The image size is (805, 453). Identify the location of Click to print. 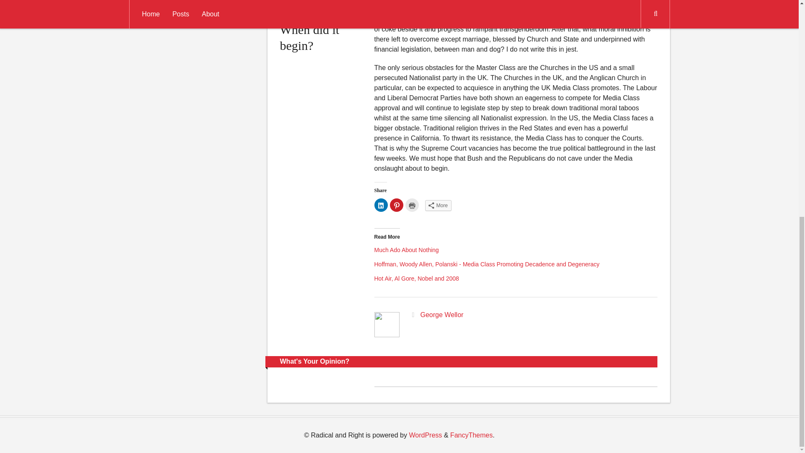
(412, 205).